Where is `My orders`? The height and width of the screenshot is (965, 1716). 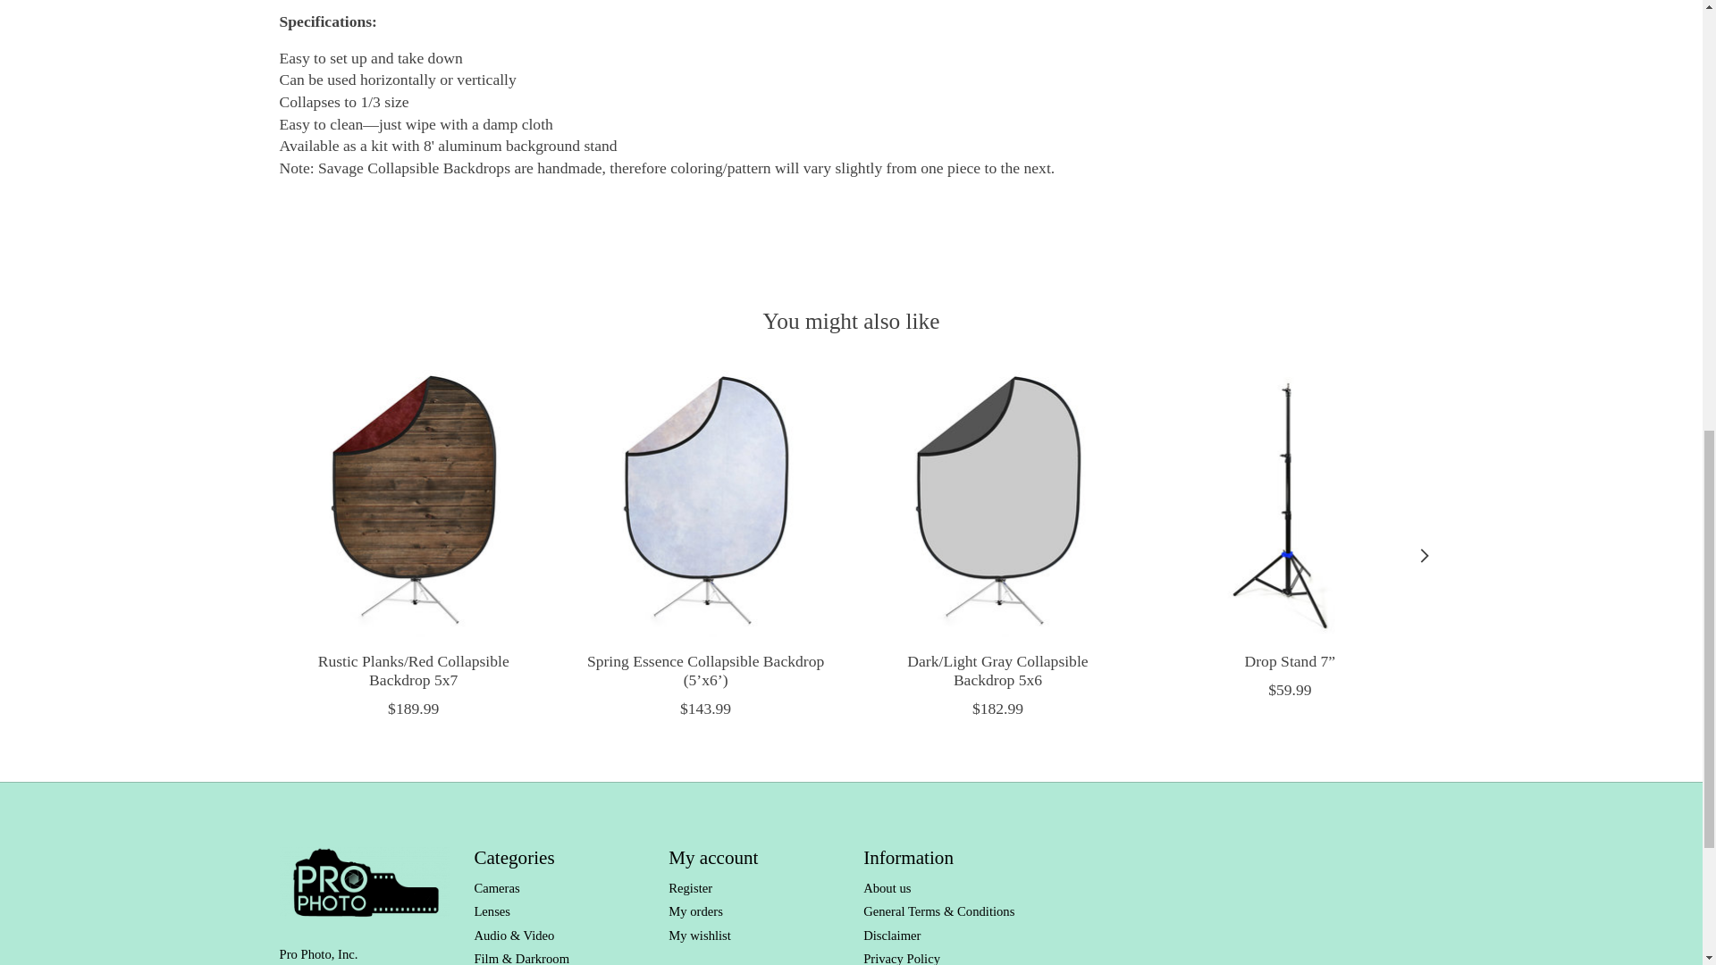 My orders is located at coordinates (695, 911).